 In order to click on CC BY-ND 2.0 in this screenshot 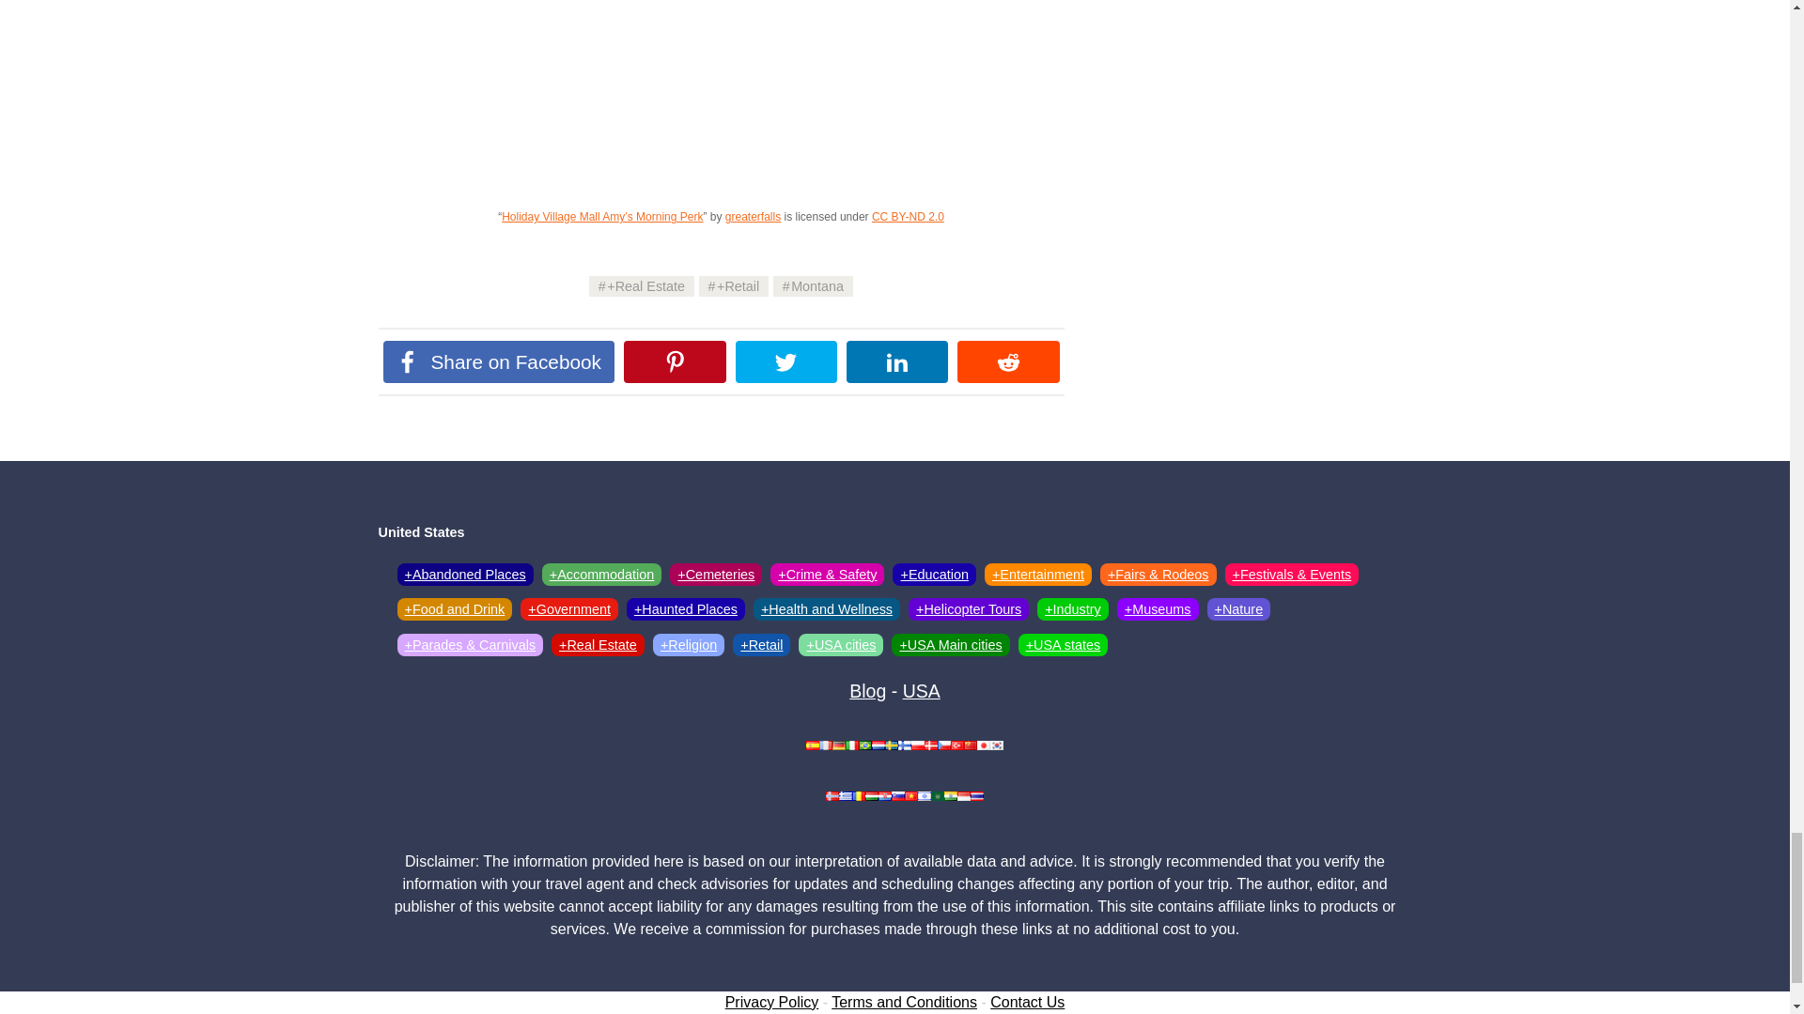, I will do `click(908, 216)`.